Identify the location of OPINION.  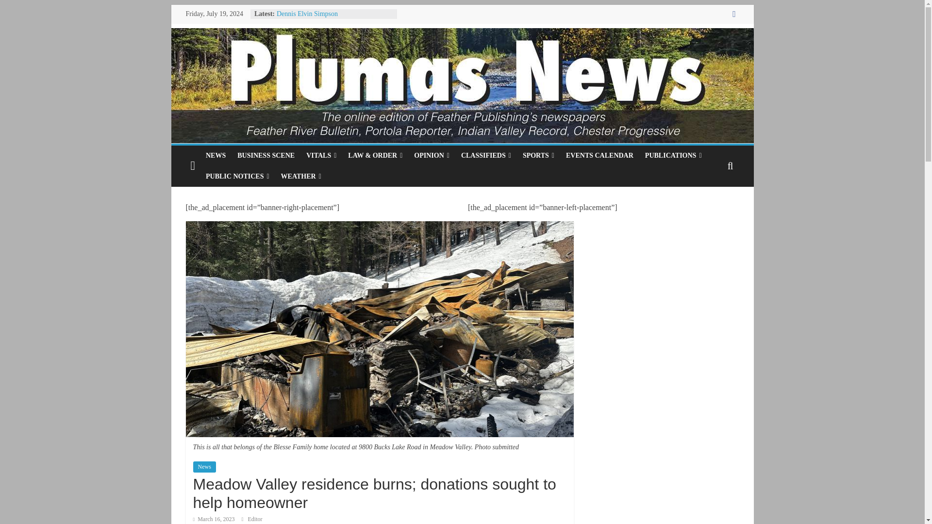
(432, 156).